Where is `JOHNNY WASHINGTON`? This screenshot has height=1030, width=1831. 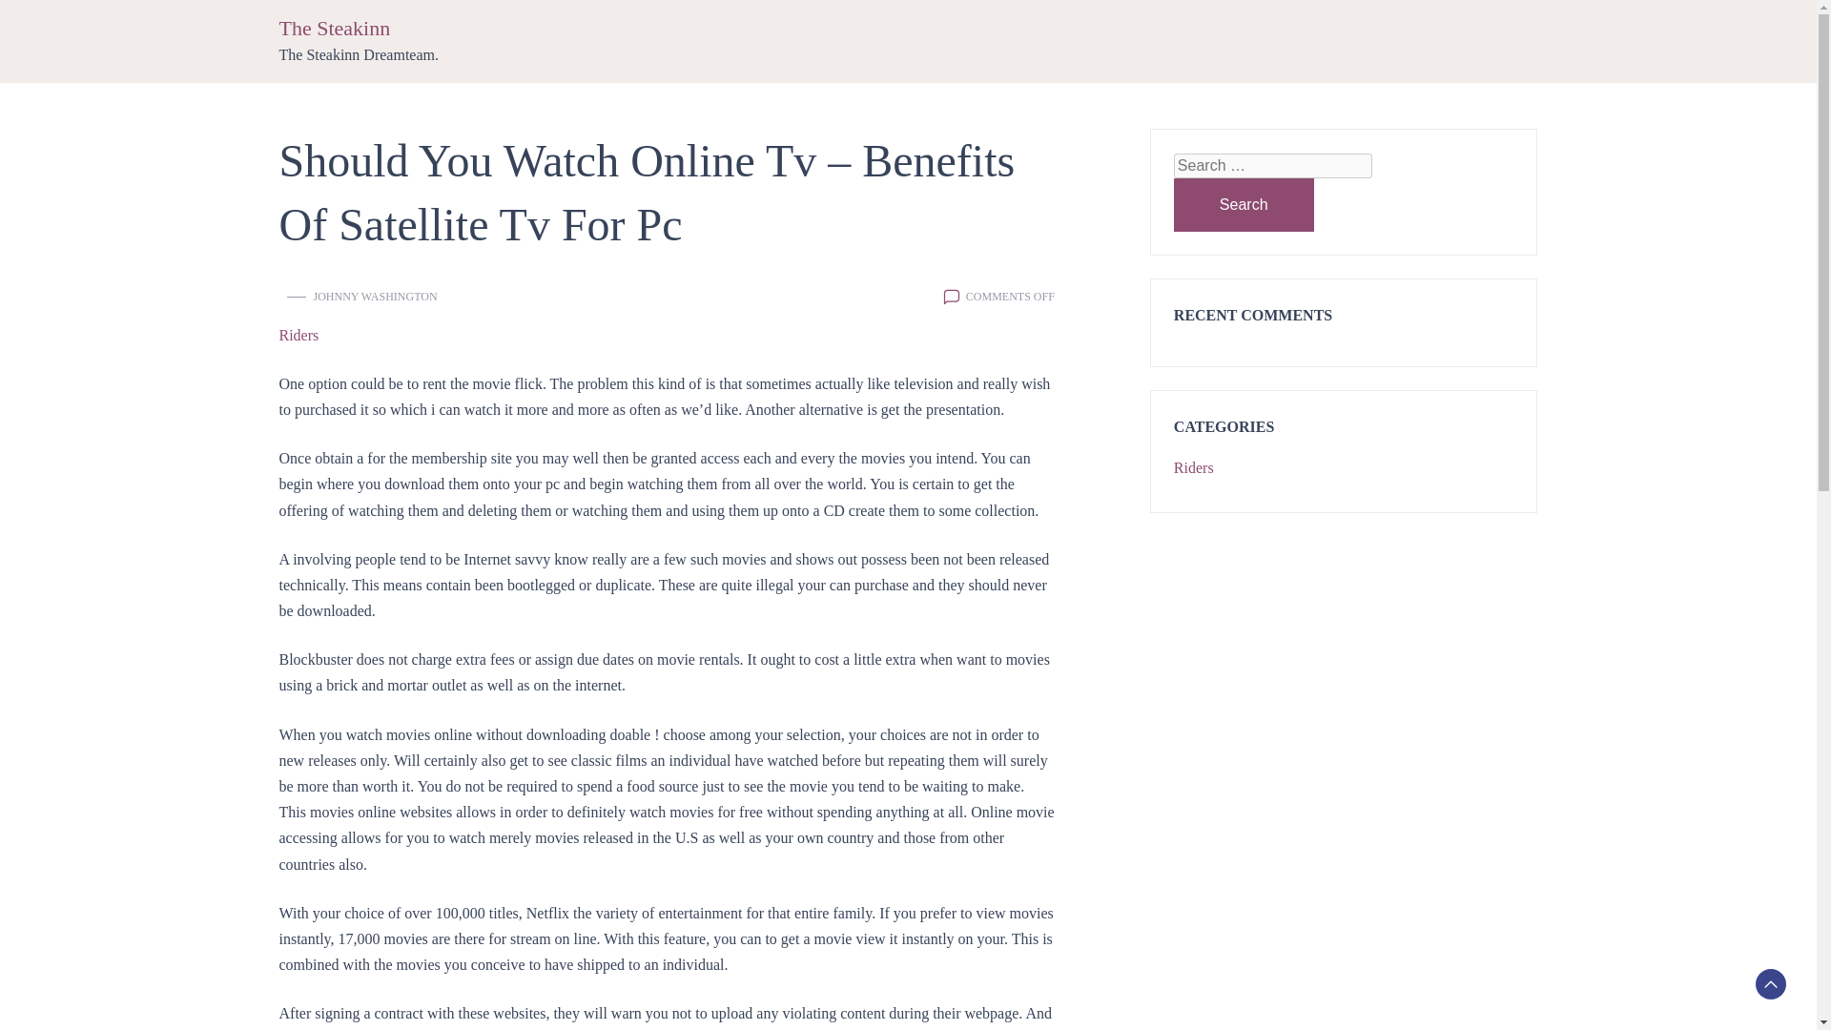 JOHNNY WASHINGTON is located at coordinates (375, 296).